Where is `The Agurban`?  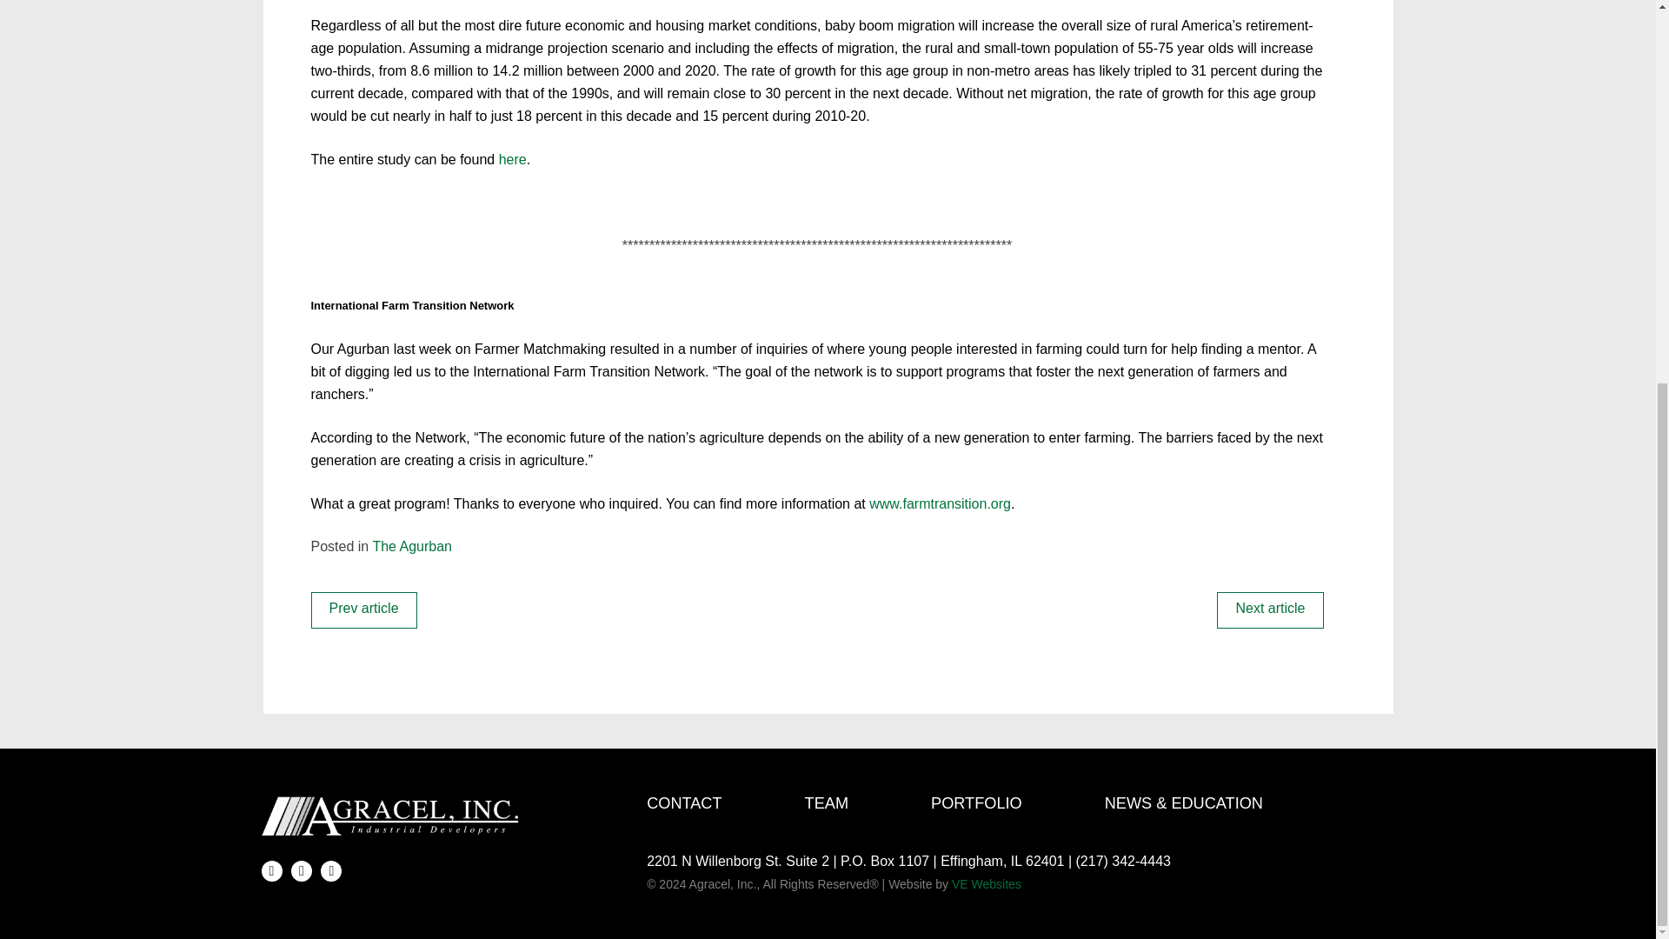 The Agurban is located at coordinates (412, 546).